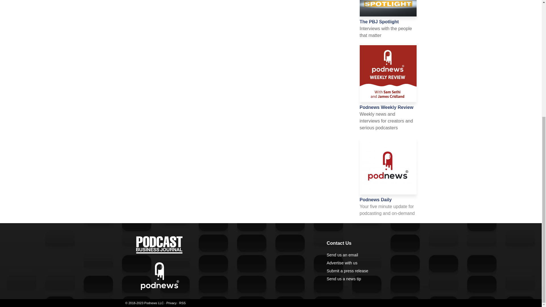  I want to click on Podnews Weekly Review, so click(386, 107).